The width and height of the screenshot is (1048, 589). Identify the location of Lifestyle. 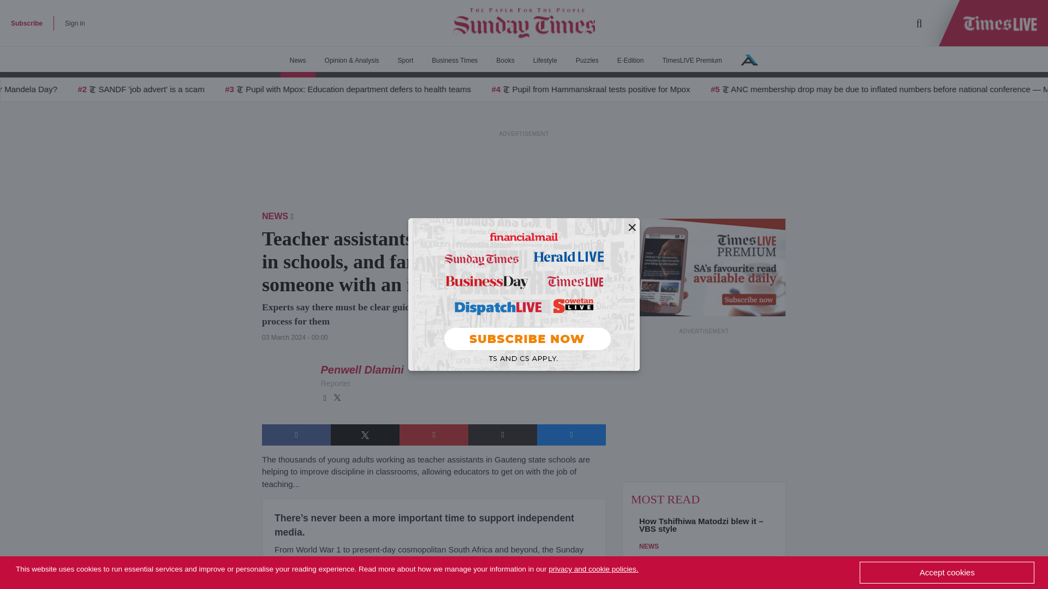
(545, 61).